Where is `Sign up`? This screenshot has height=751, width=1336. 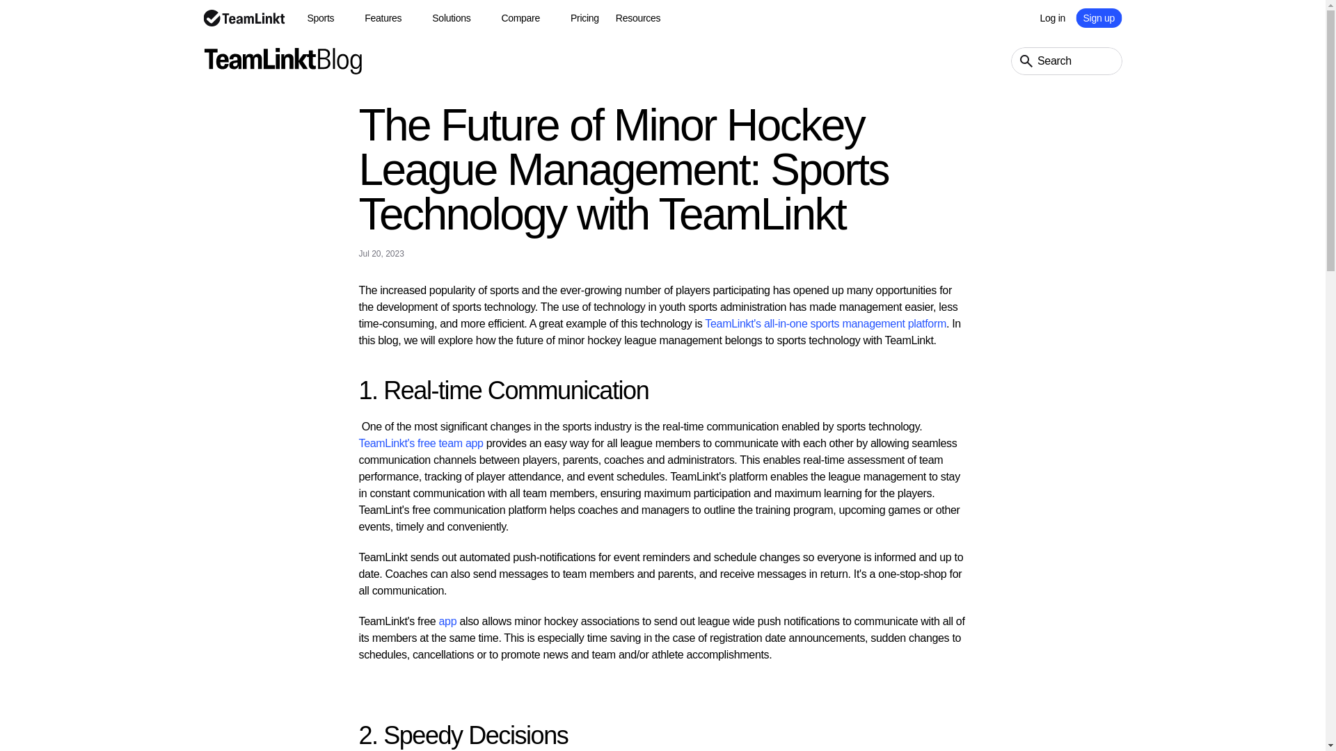 Sign up is located at coordinates (1099, 17).